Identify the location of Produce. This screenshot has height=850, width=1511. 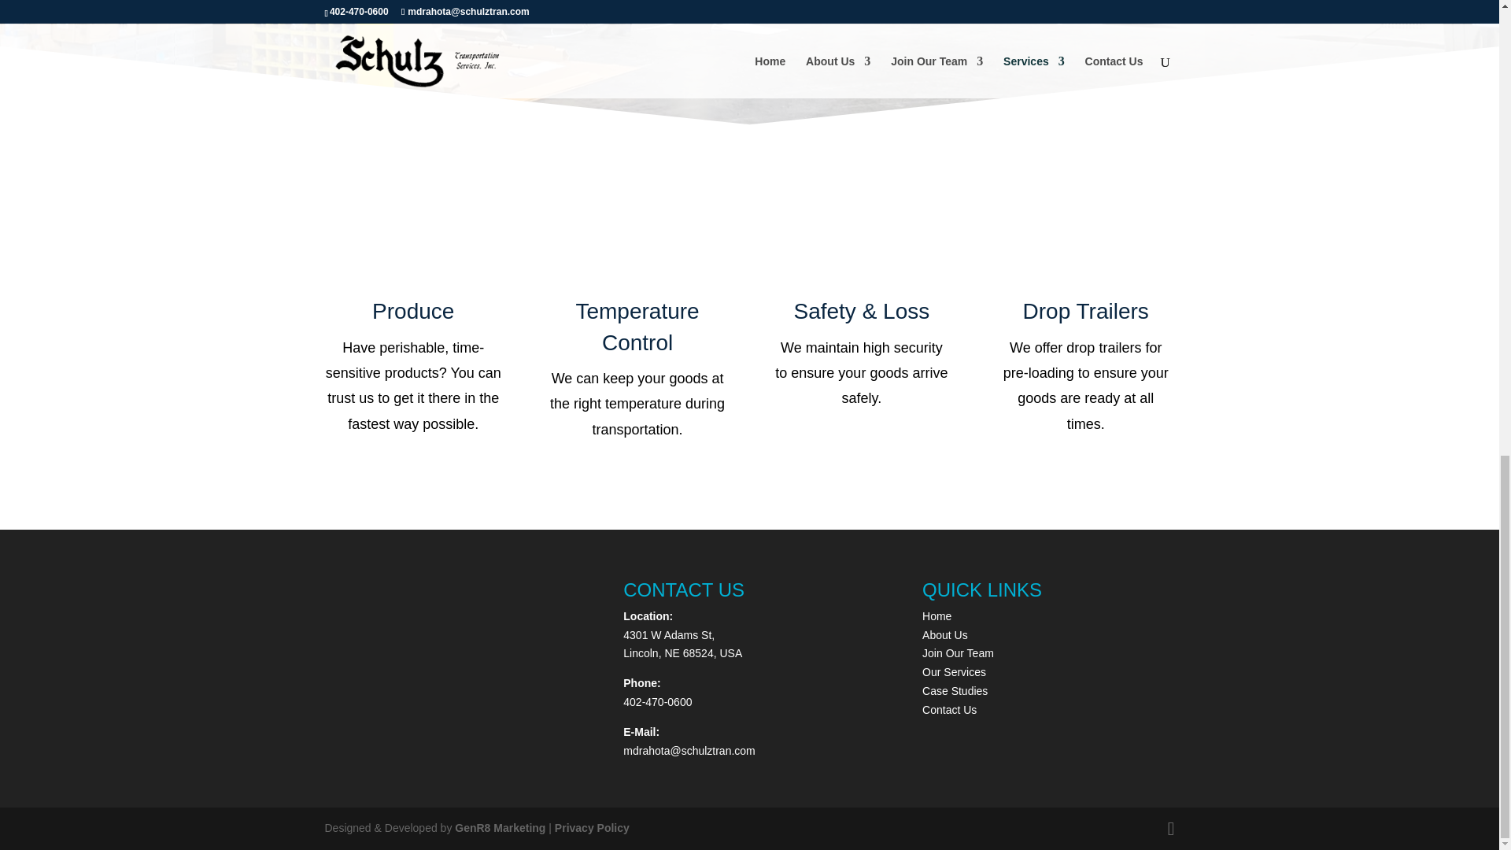
(412, 312).